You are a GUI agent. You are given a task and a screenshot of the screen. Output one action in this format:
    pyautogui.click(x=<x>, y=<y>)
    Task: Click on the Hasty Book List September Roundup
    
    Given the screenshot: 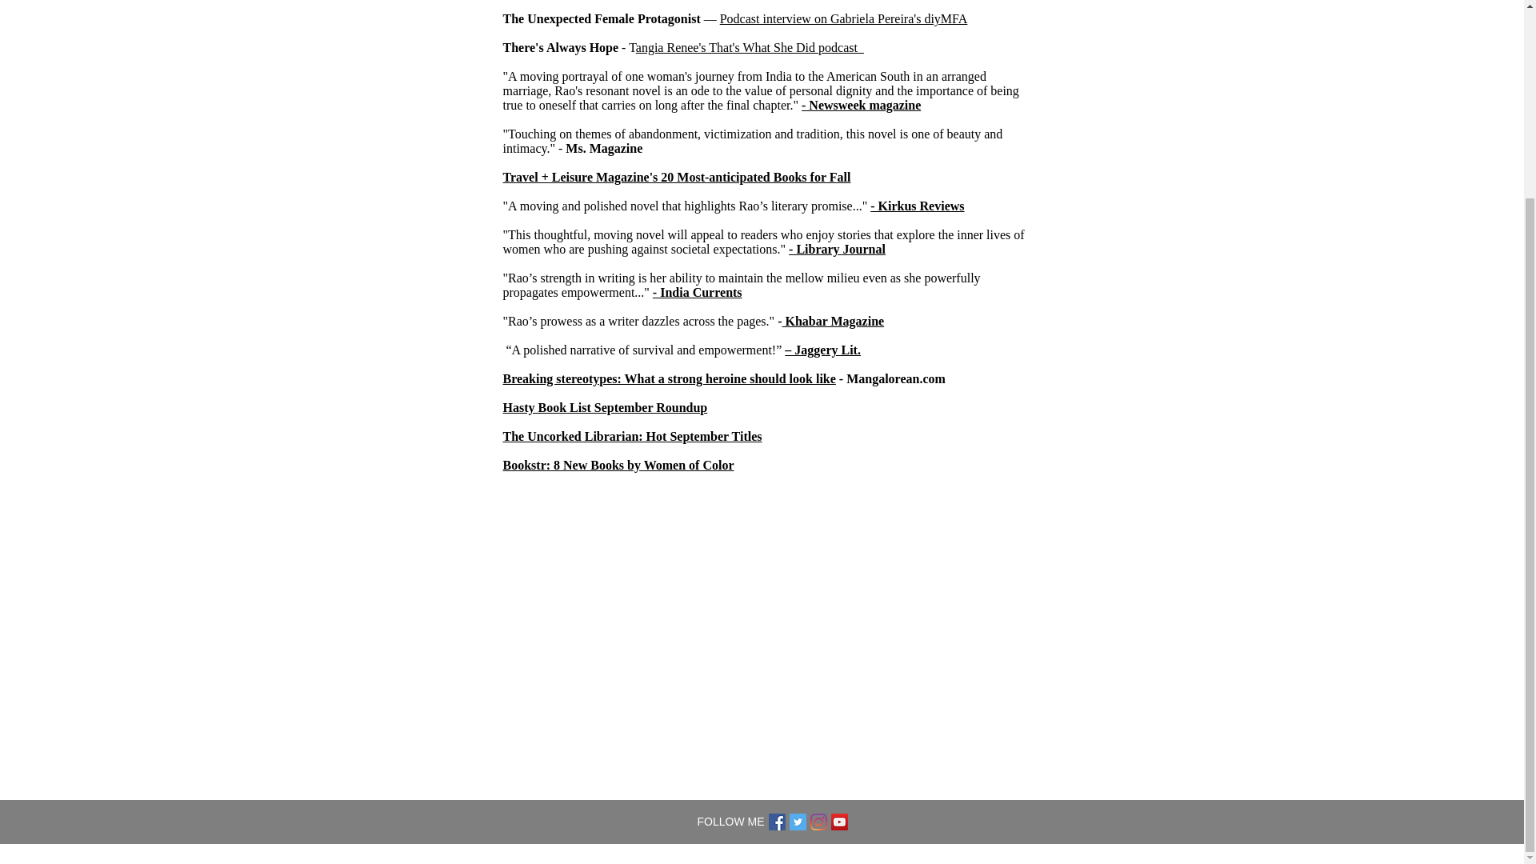 What is the action you would take?
    pyautogui.click(x=604, y=408)
    